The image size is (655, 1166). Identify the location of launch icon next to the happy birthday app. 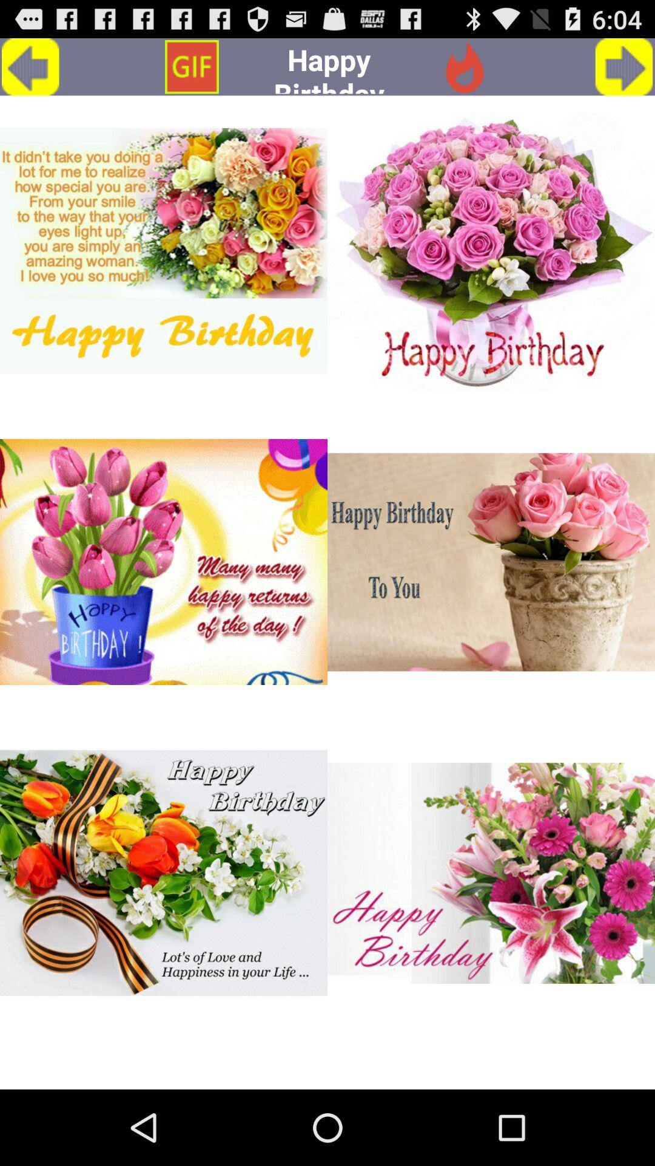
(464, 67).